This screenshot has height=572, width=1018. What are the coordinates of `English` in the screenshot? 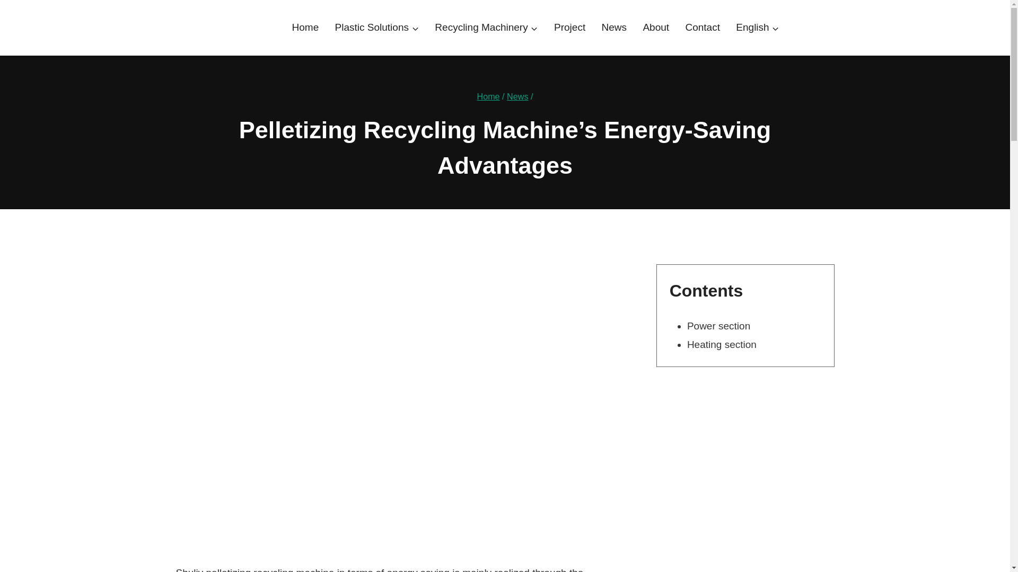 It's located at (757, 28).